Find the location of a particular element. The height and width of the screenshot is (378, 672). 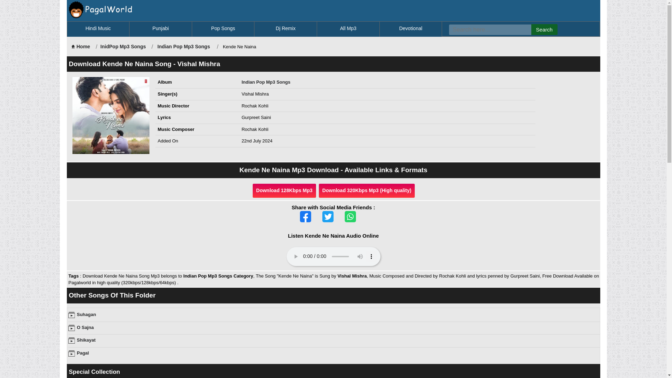

Search is located at coordinates (545, 29).